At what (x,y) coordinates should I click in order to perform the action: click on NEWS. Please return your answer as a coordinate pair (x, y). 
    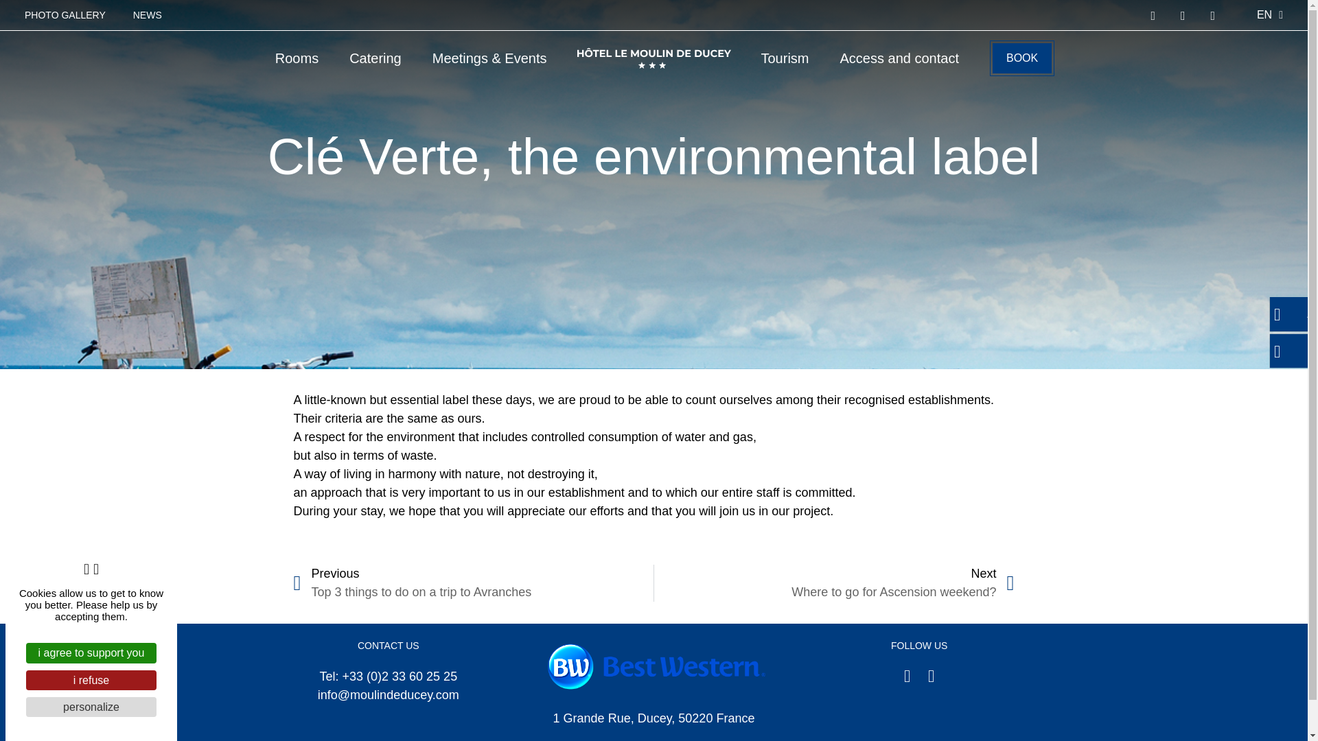
    Looking at the image, I should click on (147, 15).